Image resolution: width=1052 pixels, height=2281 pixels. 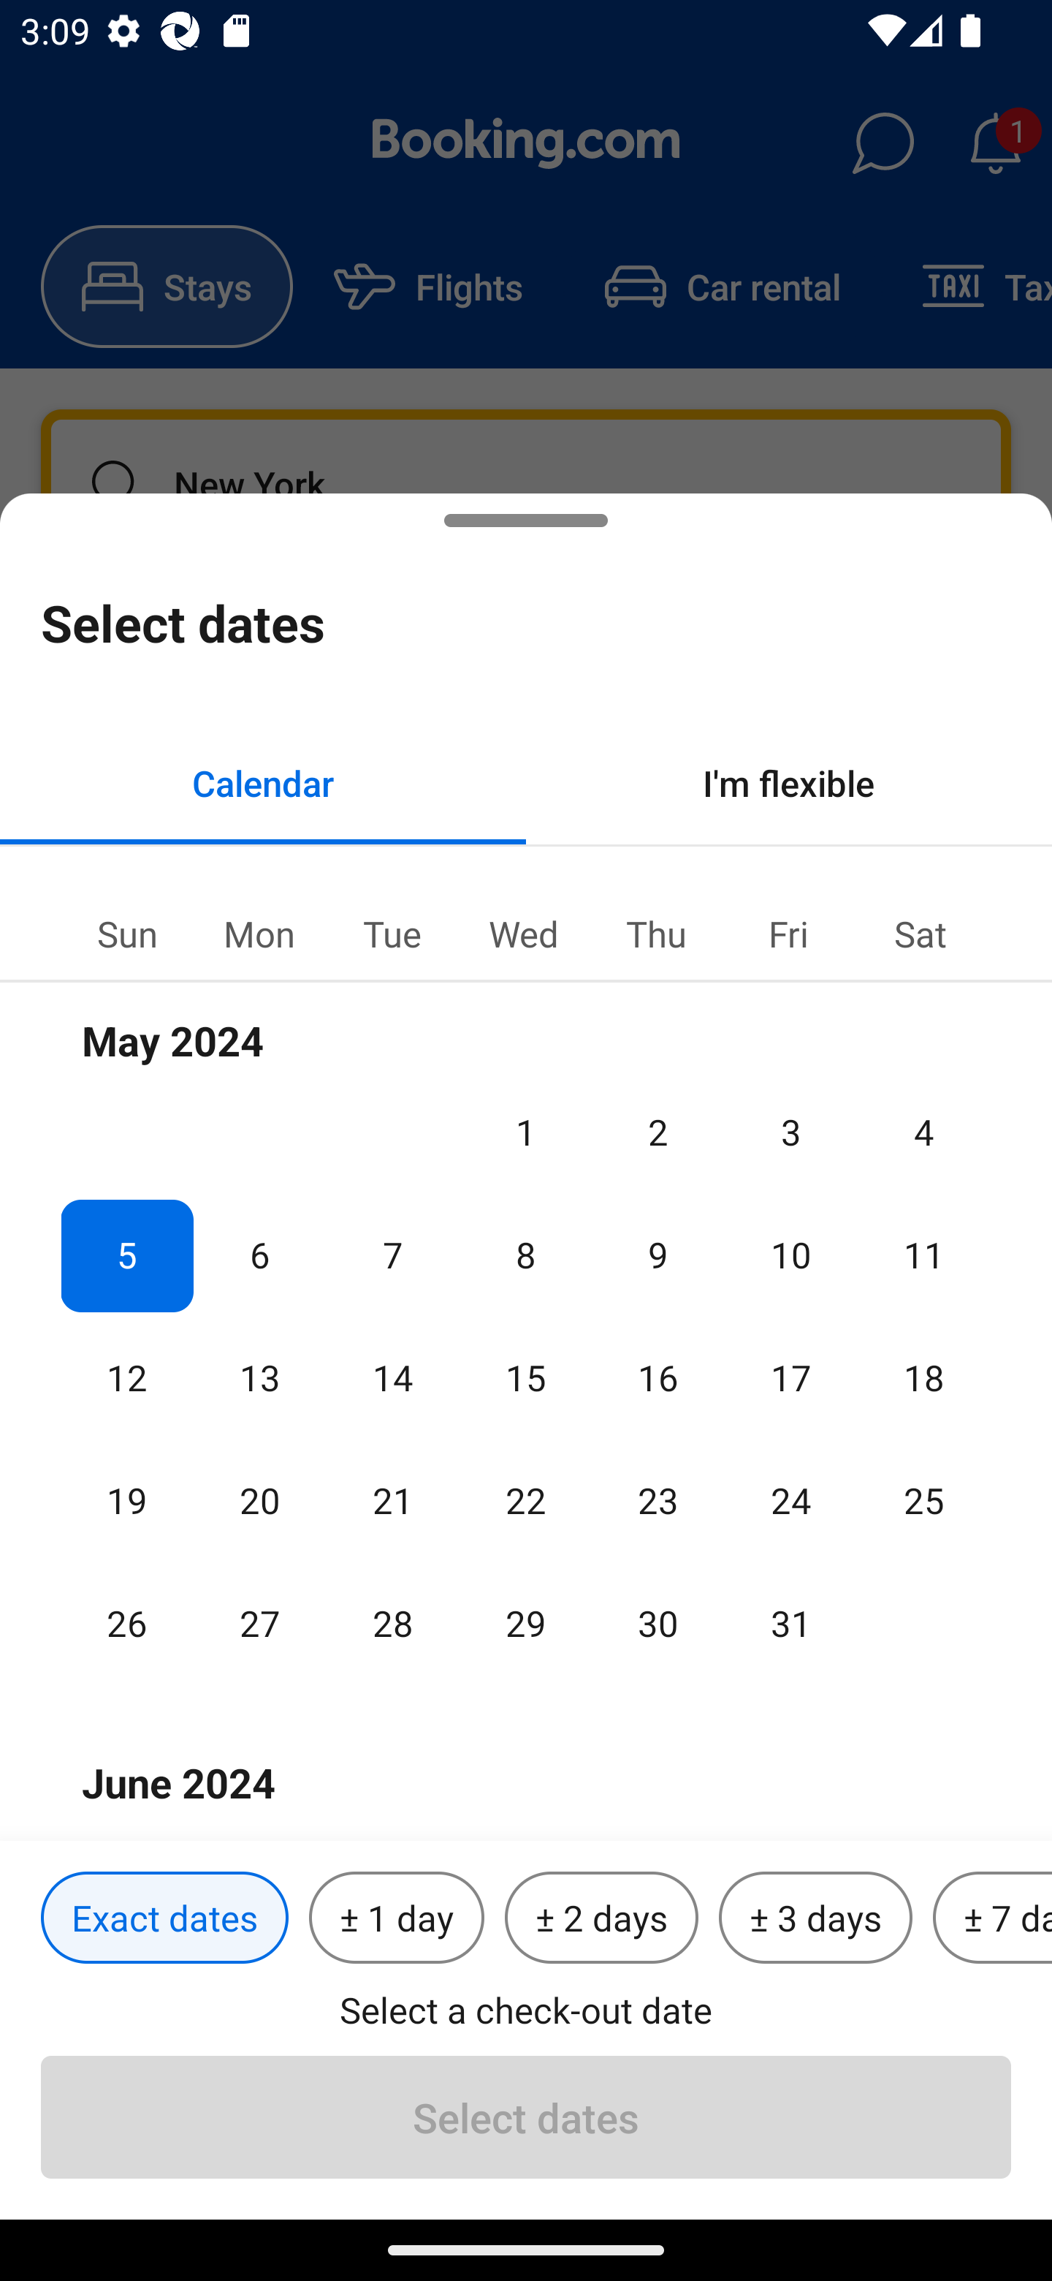 What do you see at coordinates (602, 1918) in the screenshot?
I see `± 2 days` at bounding box center [602, 1918].